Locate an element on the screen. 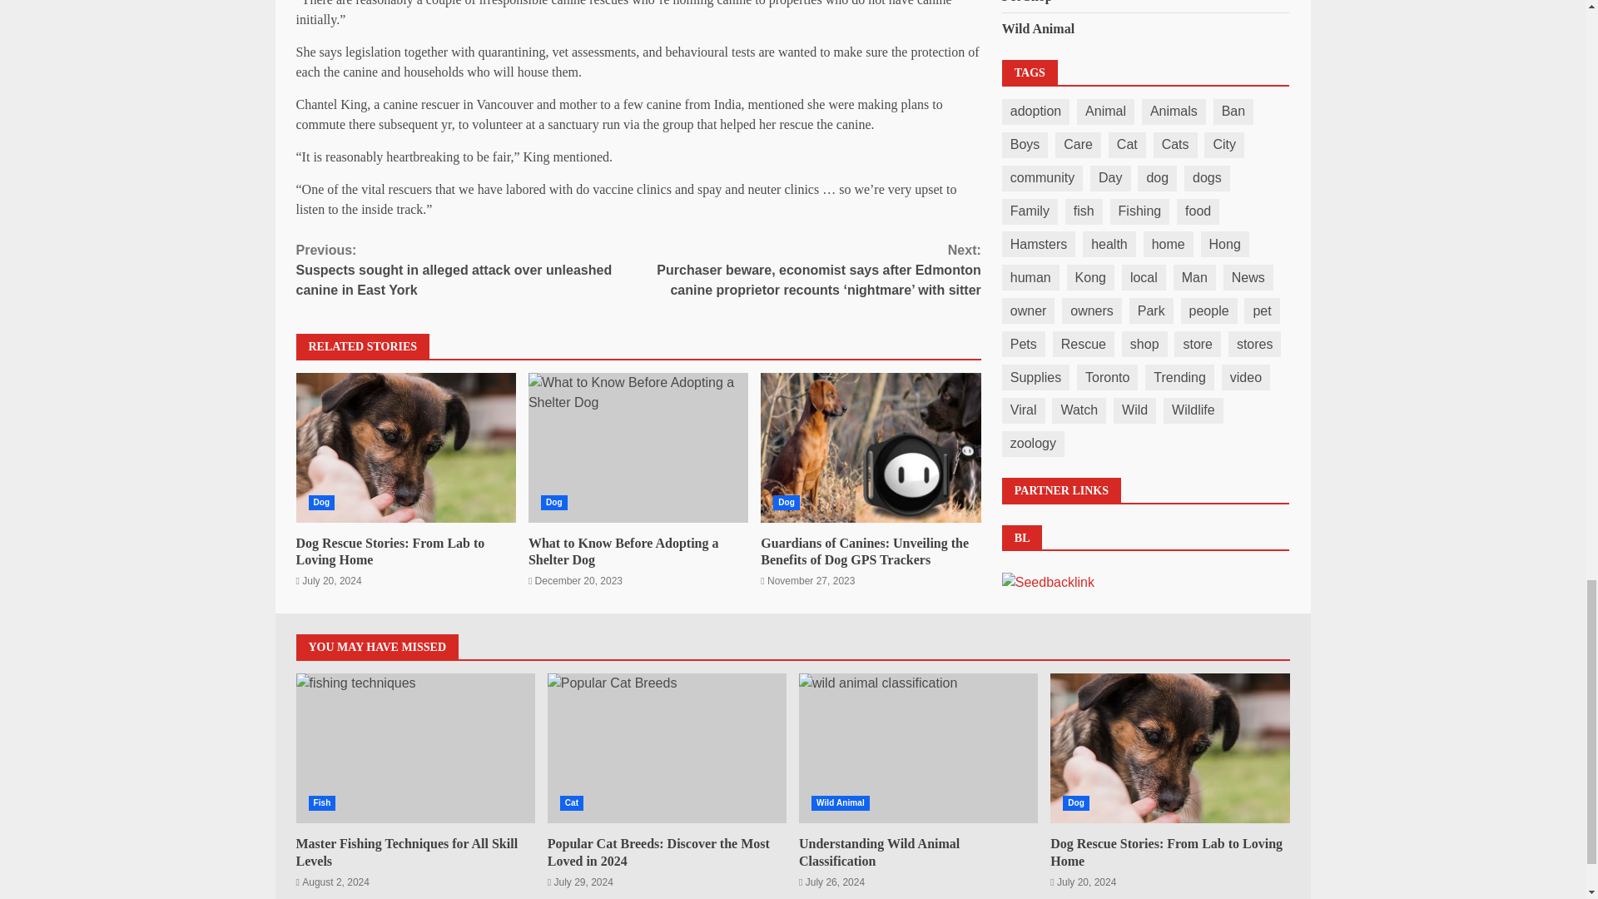  Dog Rescue Stories: From Lab to Loving Home is located at coordinates (390, 551).